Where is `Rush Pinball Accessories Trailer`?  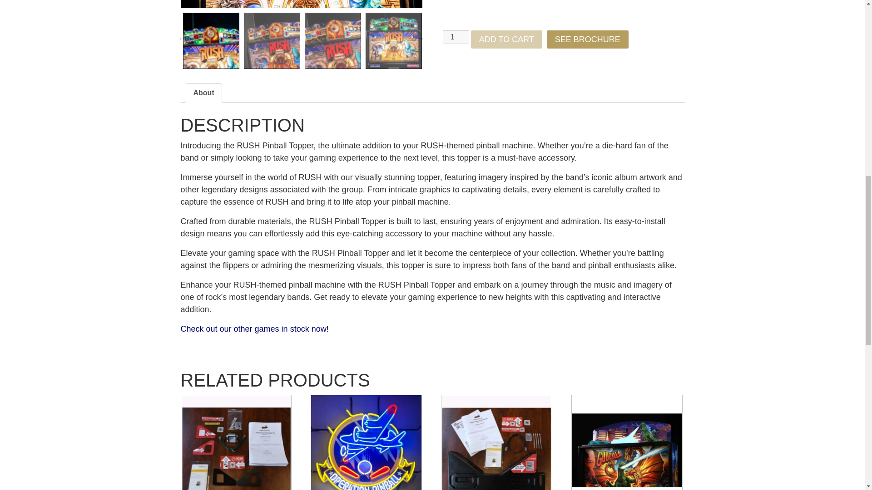
Rush Pinball Accessories Trailer is located at coordinates (556, 10).